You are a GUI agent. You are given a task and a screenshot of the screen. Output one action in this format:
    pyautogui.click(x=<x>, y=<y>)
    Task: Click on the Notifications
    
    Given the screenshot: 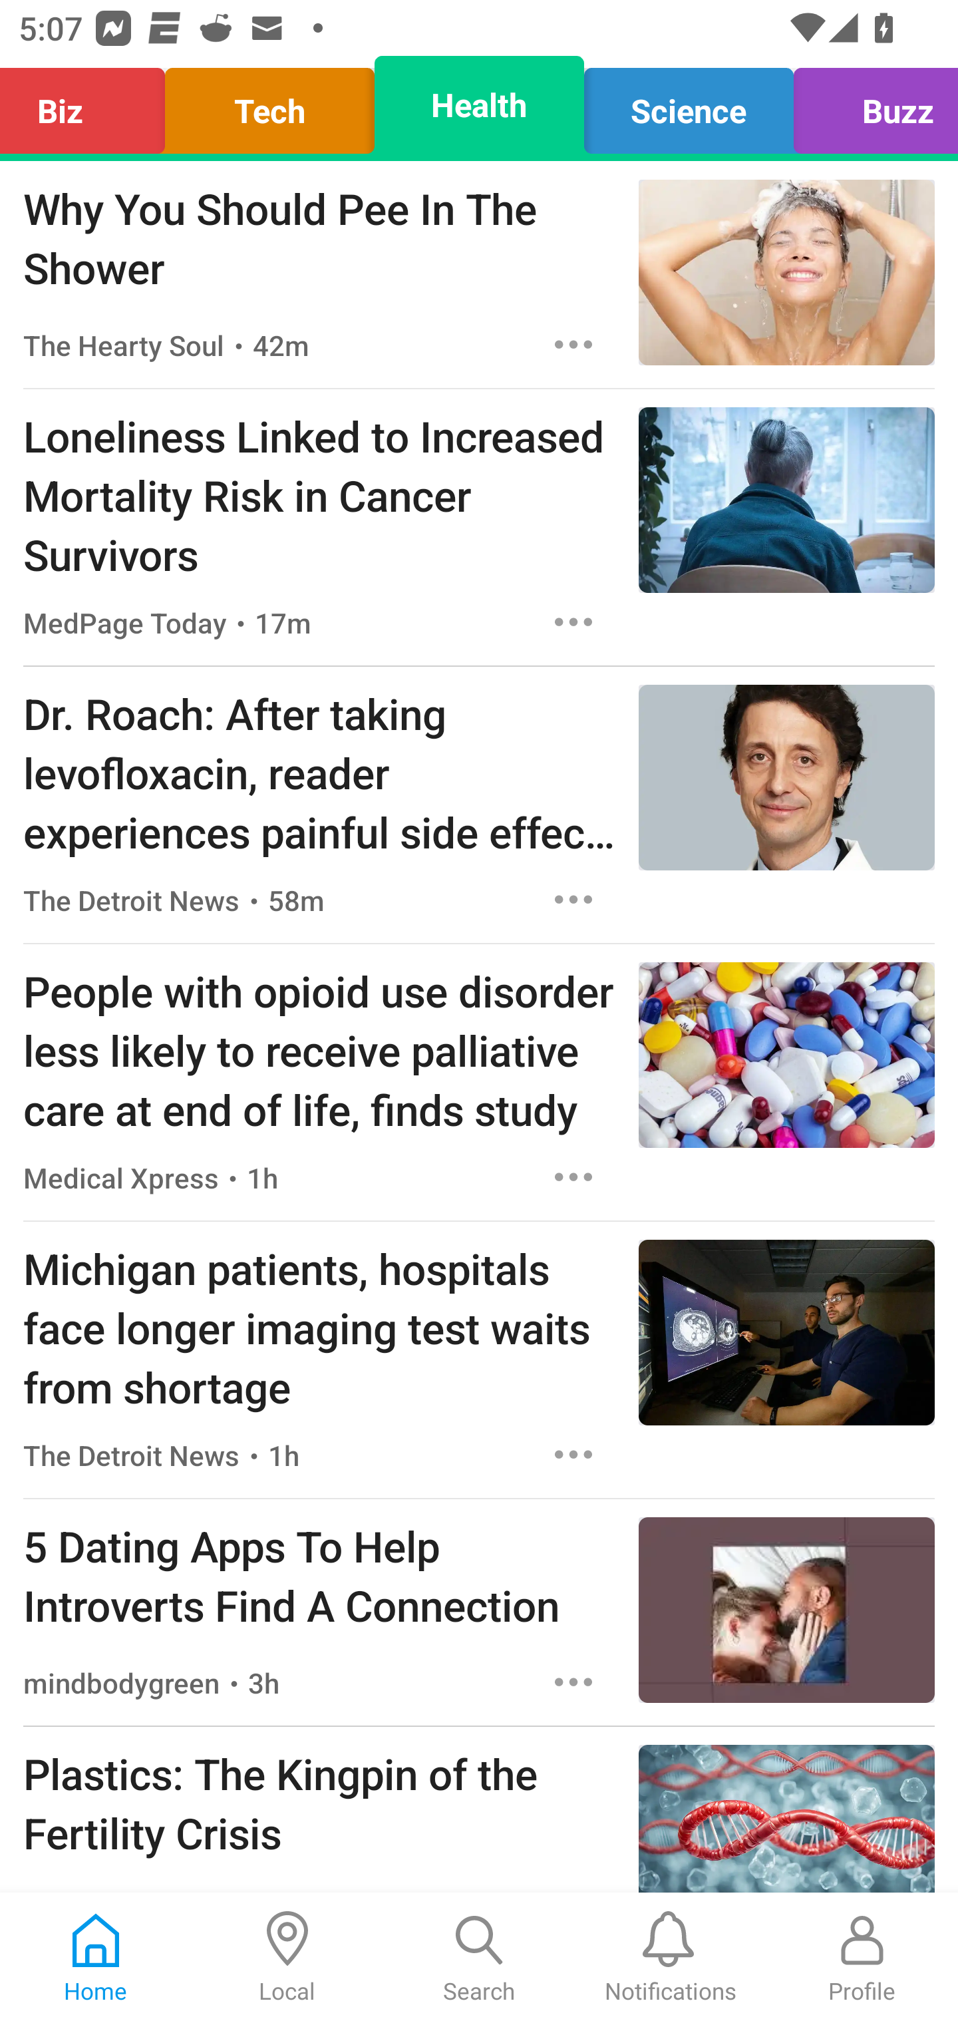 What is the action you would take?
    pyautogui.click(x=671, y=1958)
    